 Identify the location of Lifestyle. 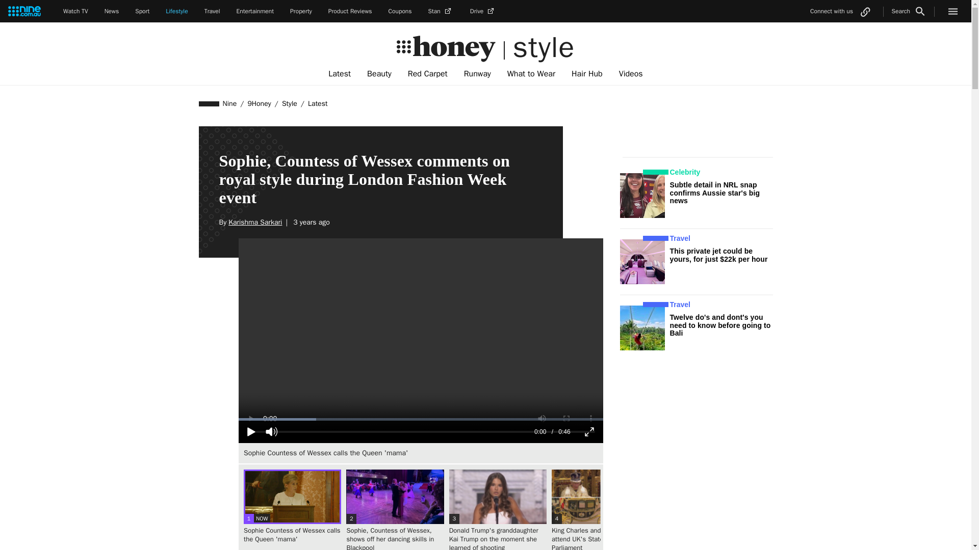
(176, 11).